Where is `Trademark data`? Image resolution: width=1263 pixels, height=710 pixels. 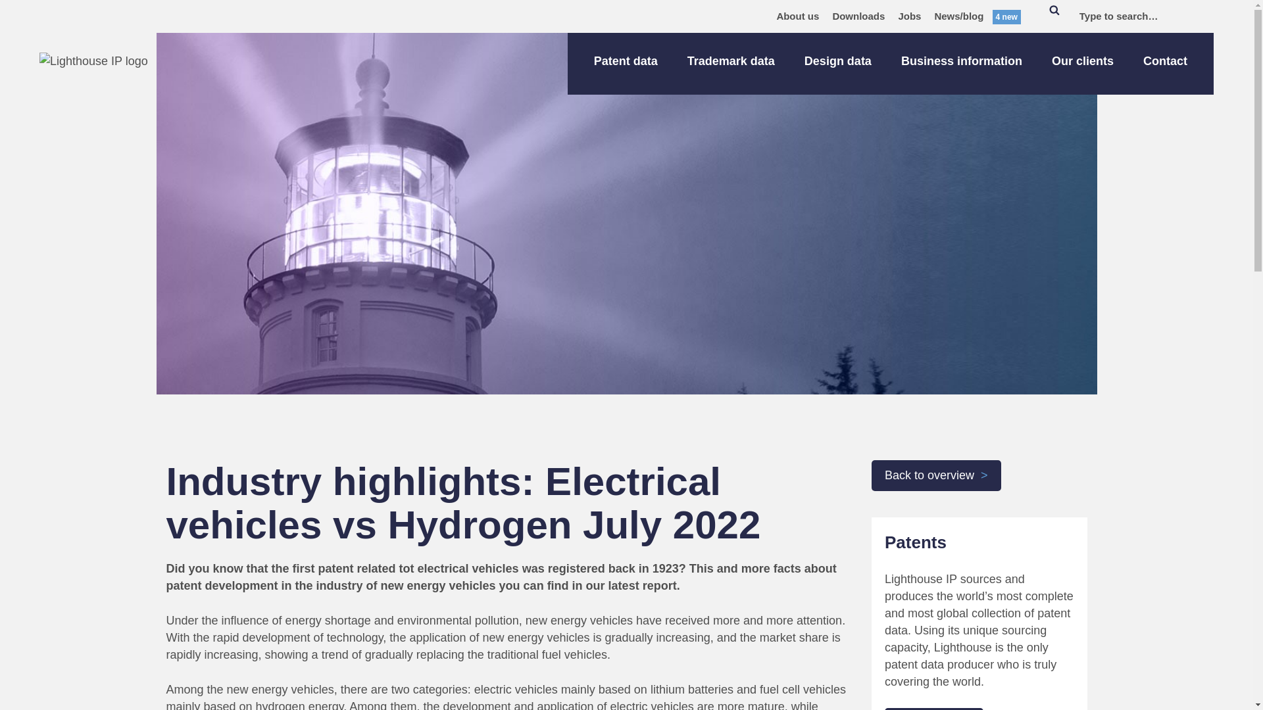
Trademark data is located at coordinates (731, 63).